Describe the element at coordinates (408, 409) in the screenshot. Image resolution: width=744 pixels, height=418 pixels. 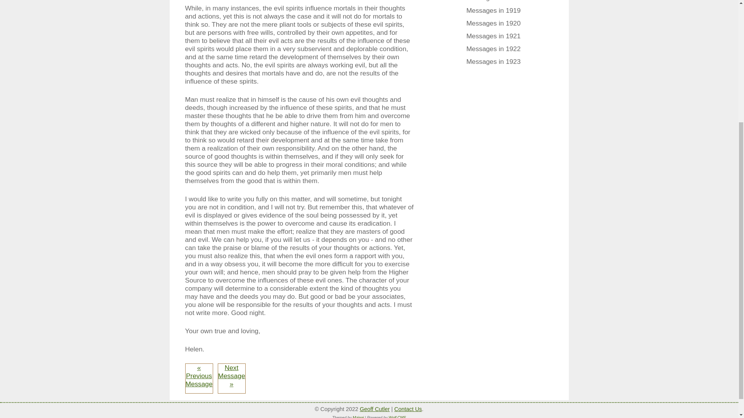
I see `Contact Us` at that location.